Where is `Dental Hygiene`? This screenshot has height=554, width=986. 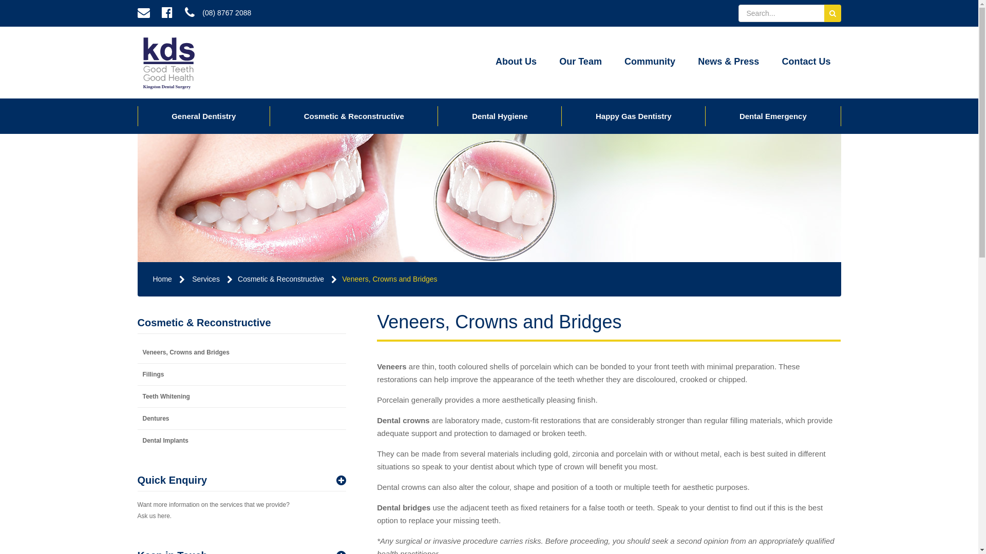 Dental Hygiene is located at coordinates (500, 116).